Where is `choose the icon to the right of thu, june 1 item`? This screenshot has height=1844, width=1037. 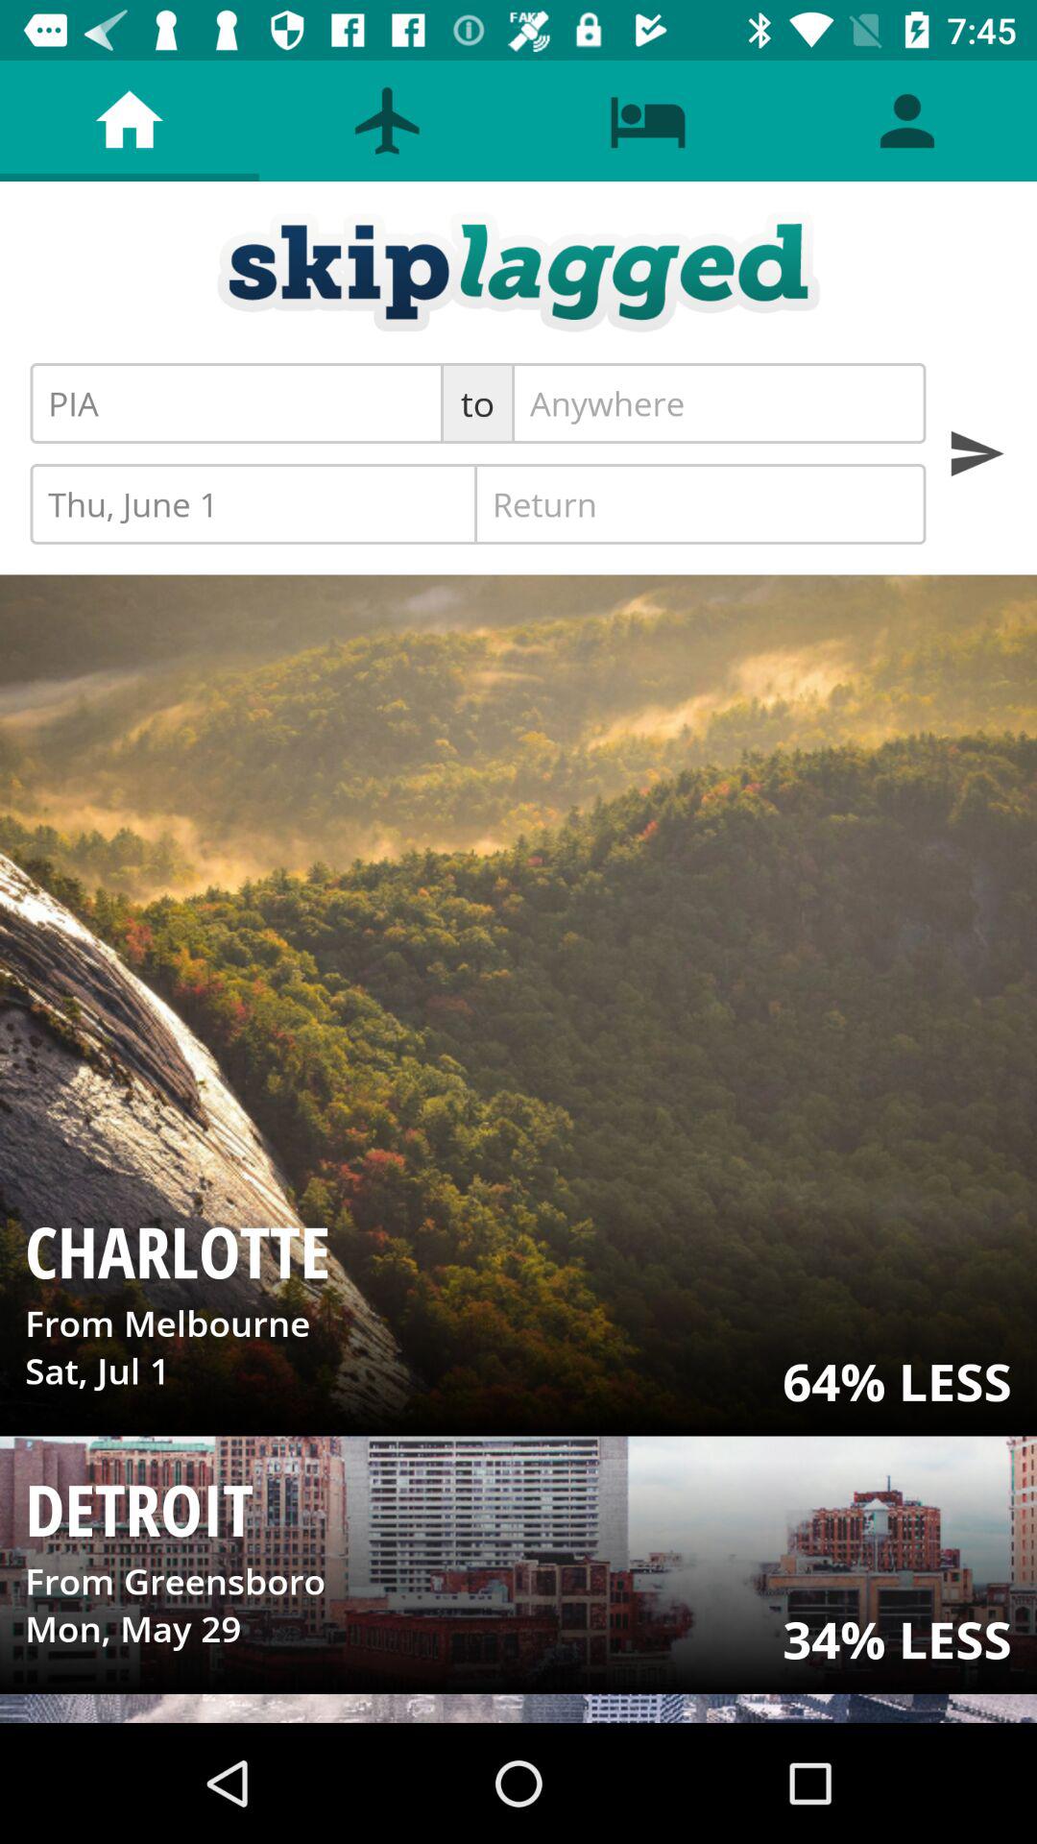 choose the icon to the right of thu, june 1 item is located at coordinates (700, 503).